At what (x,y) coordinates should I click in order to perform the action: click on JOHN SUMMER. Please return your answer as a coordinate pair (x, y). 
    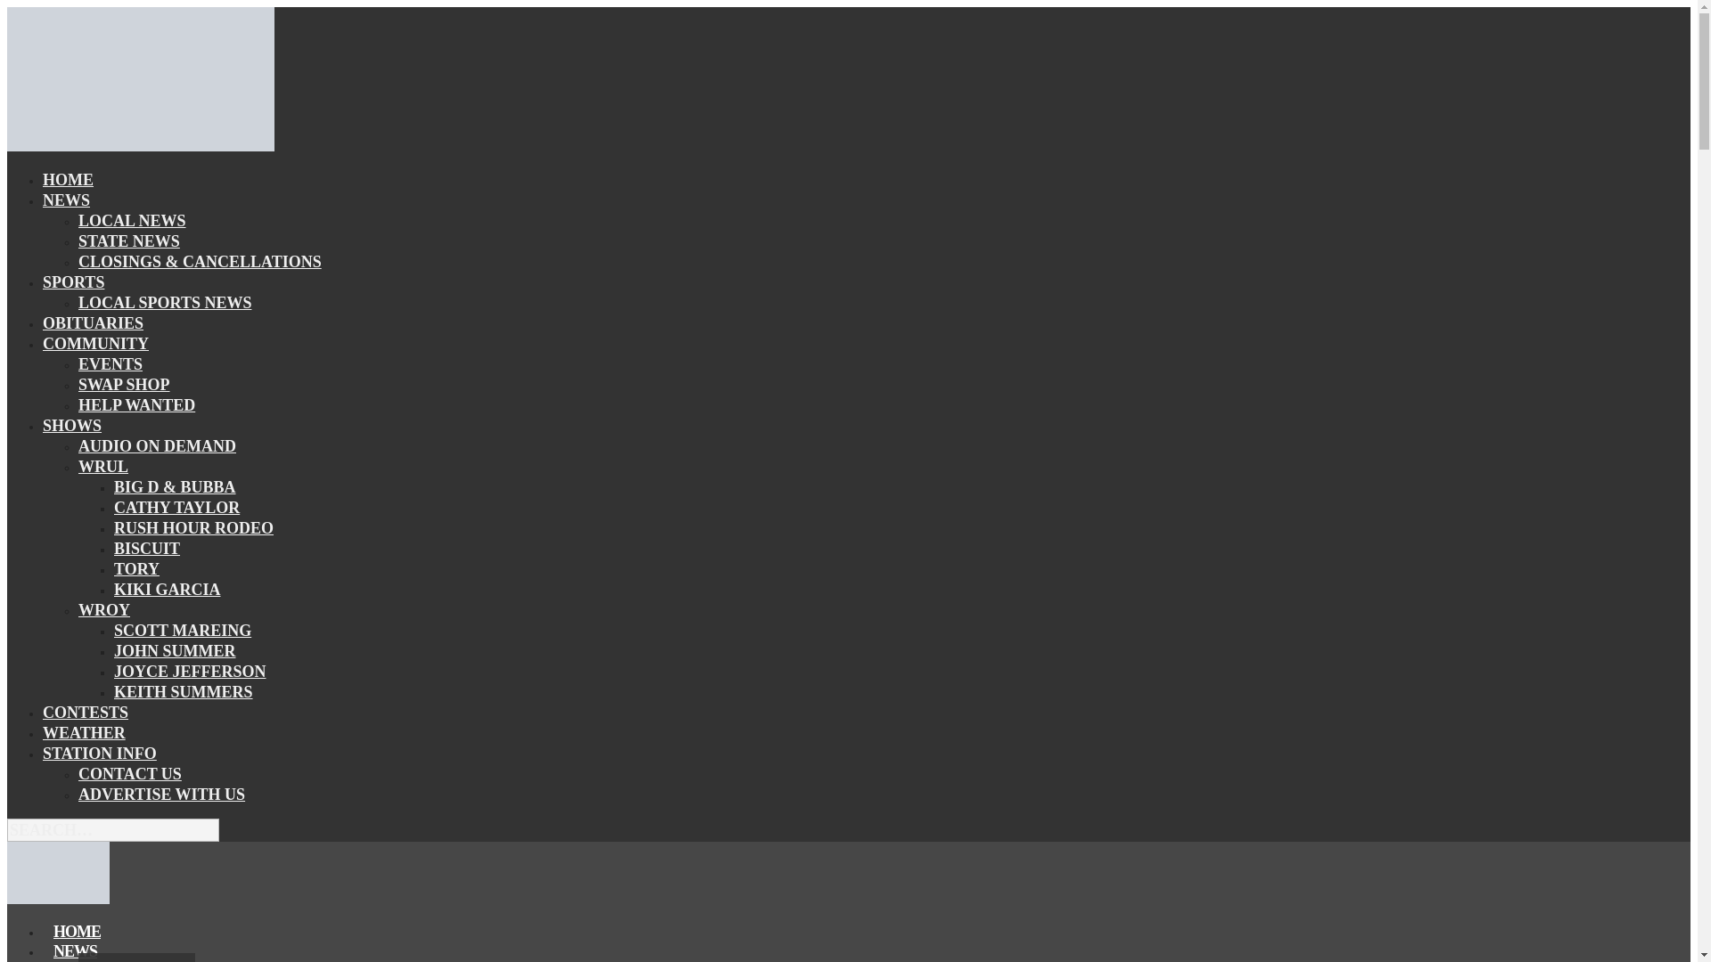
    Looking at the image, I should click on (175, 651).